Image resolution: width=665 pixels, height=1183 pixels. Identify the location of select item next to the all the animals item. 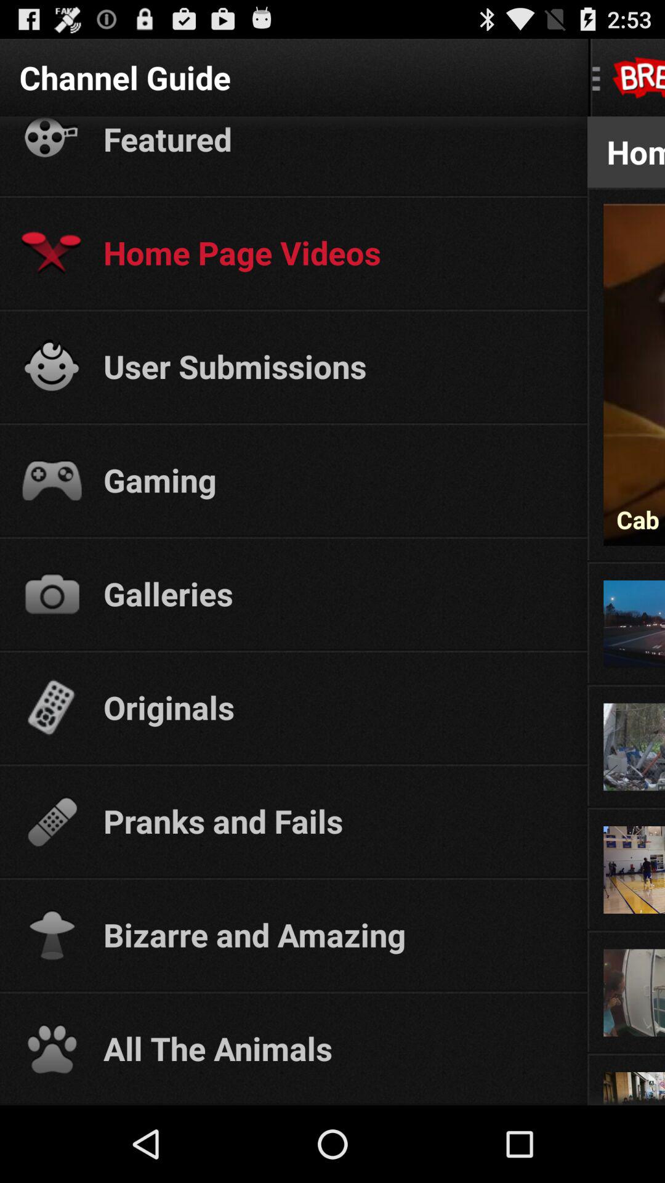
(626, 1052).